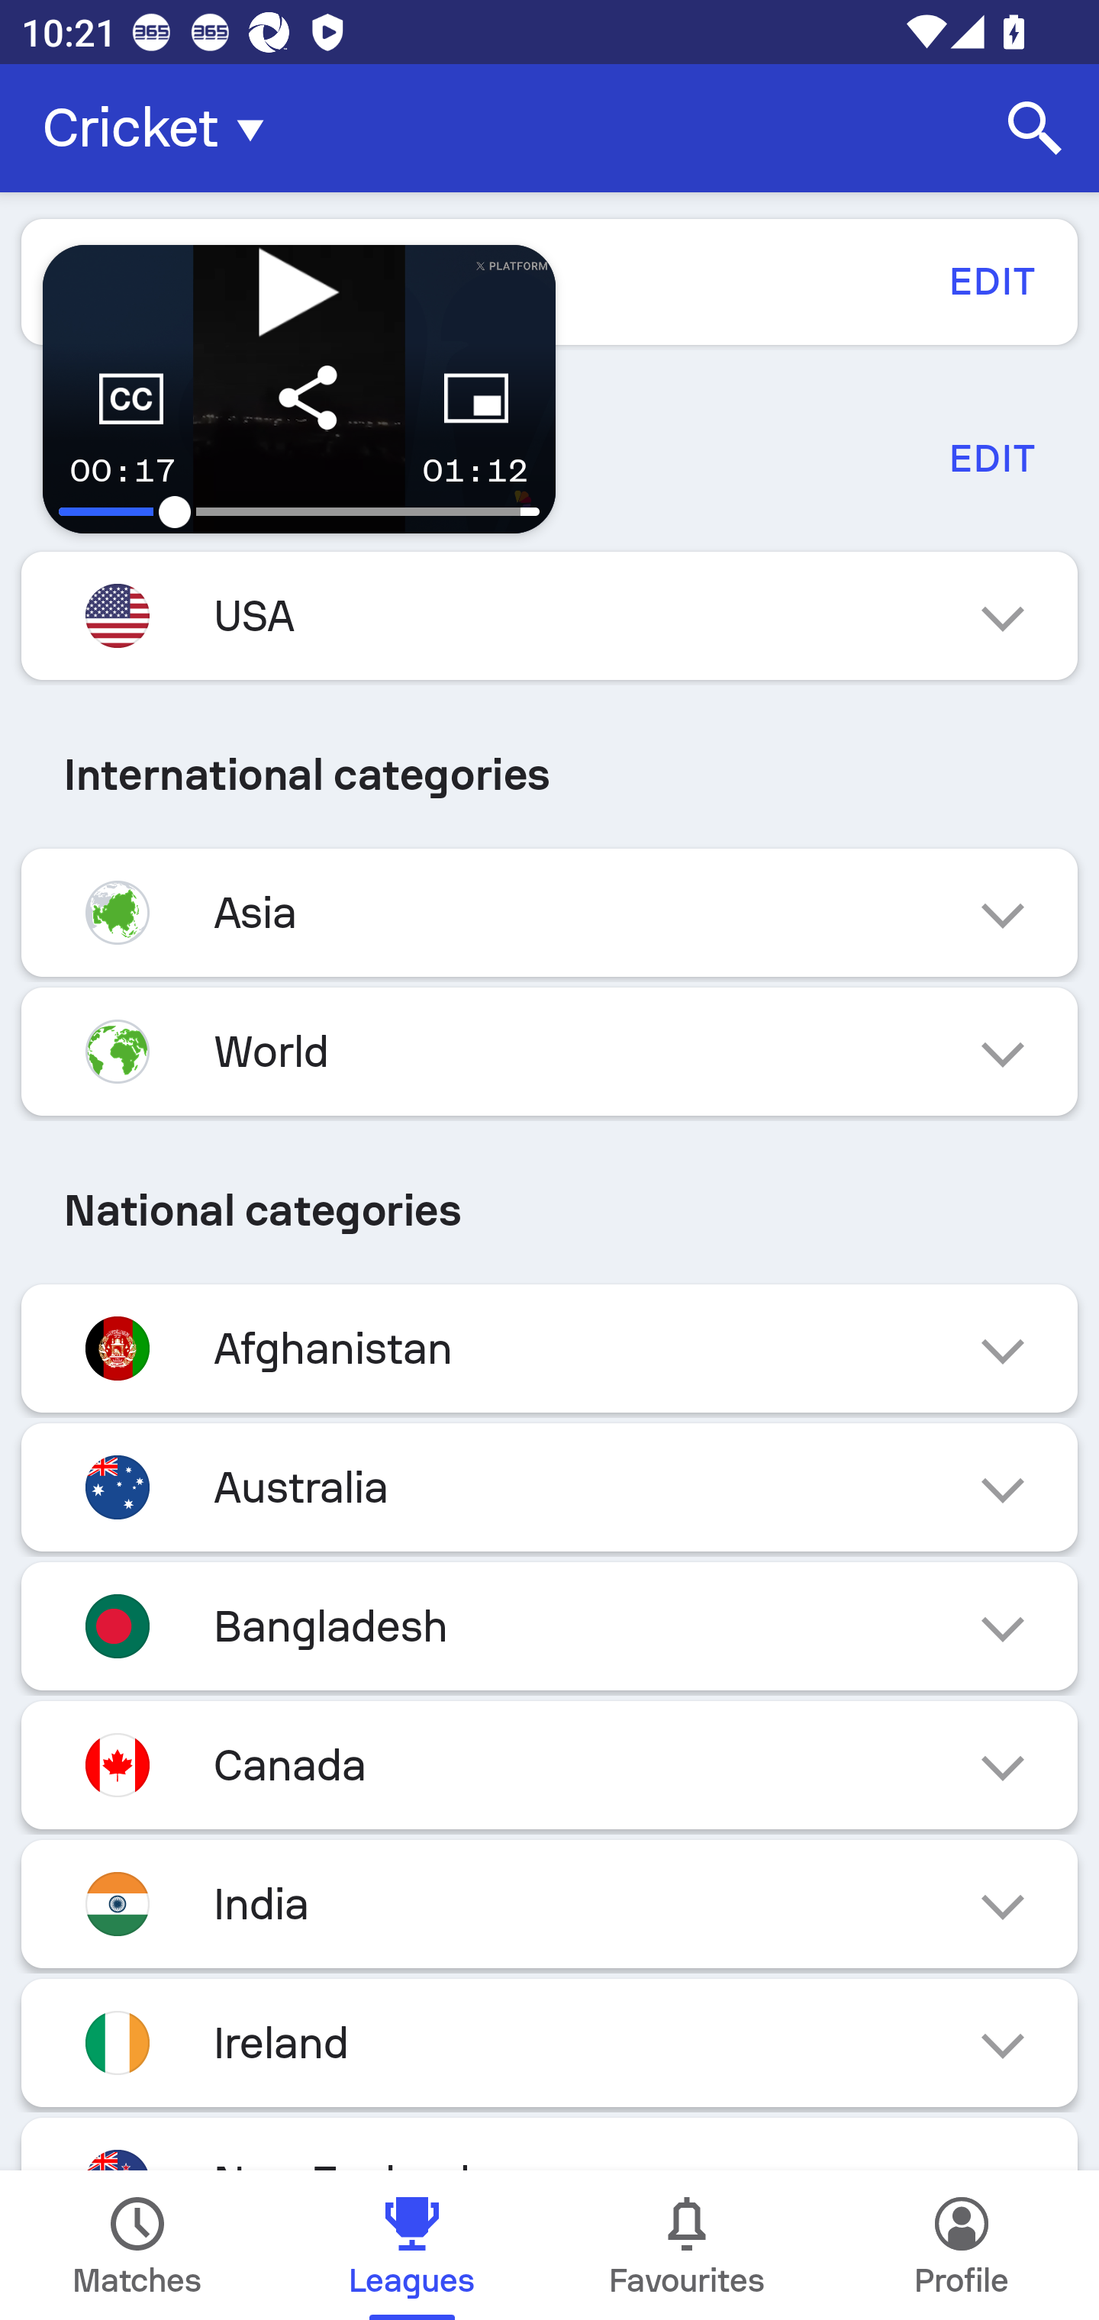 The width and height of the screenshot is (1099, 2320). What do you see at coordinates (549, 615) in the screenshot?
I see `USA` at bounding box center [549, 615].